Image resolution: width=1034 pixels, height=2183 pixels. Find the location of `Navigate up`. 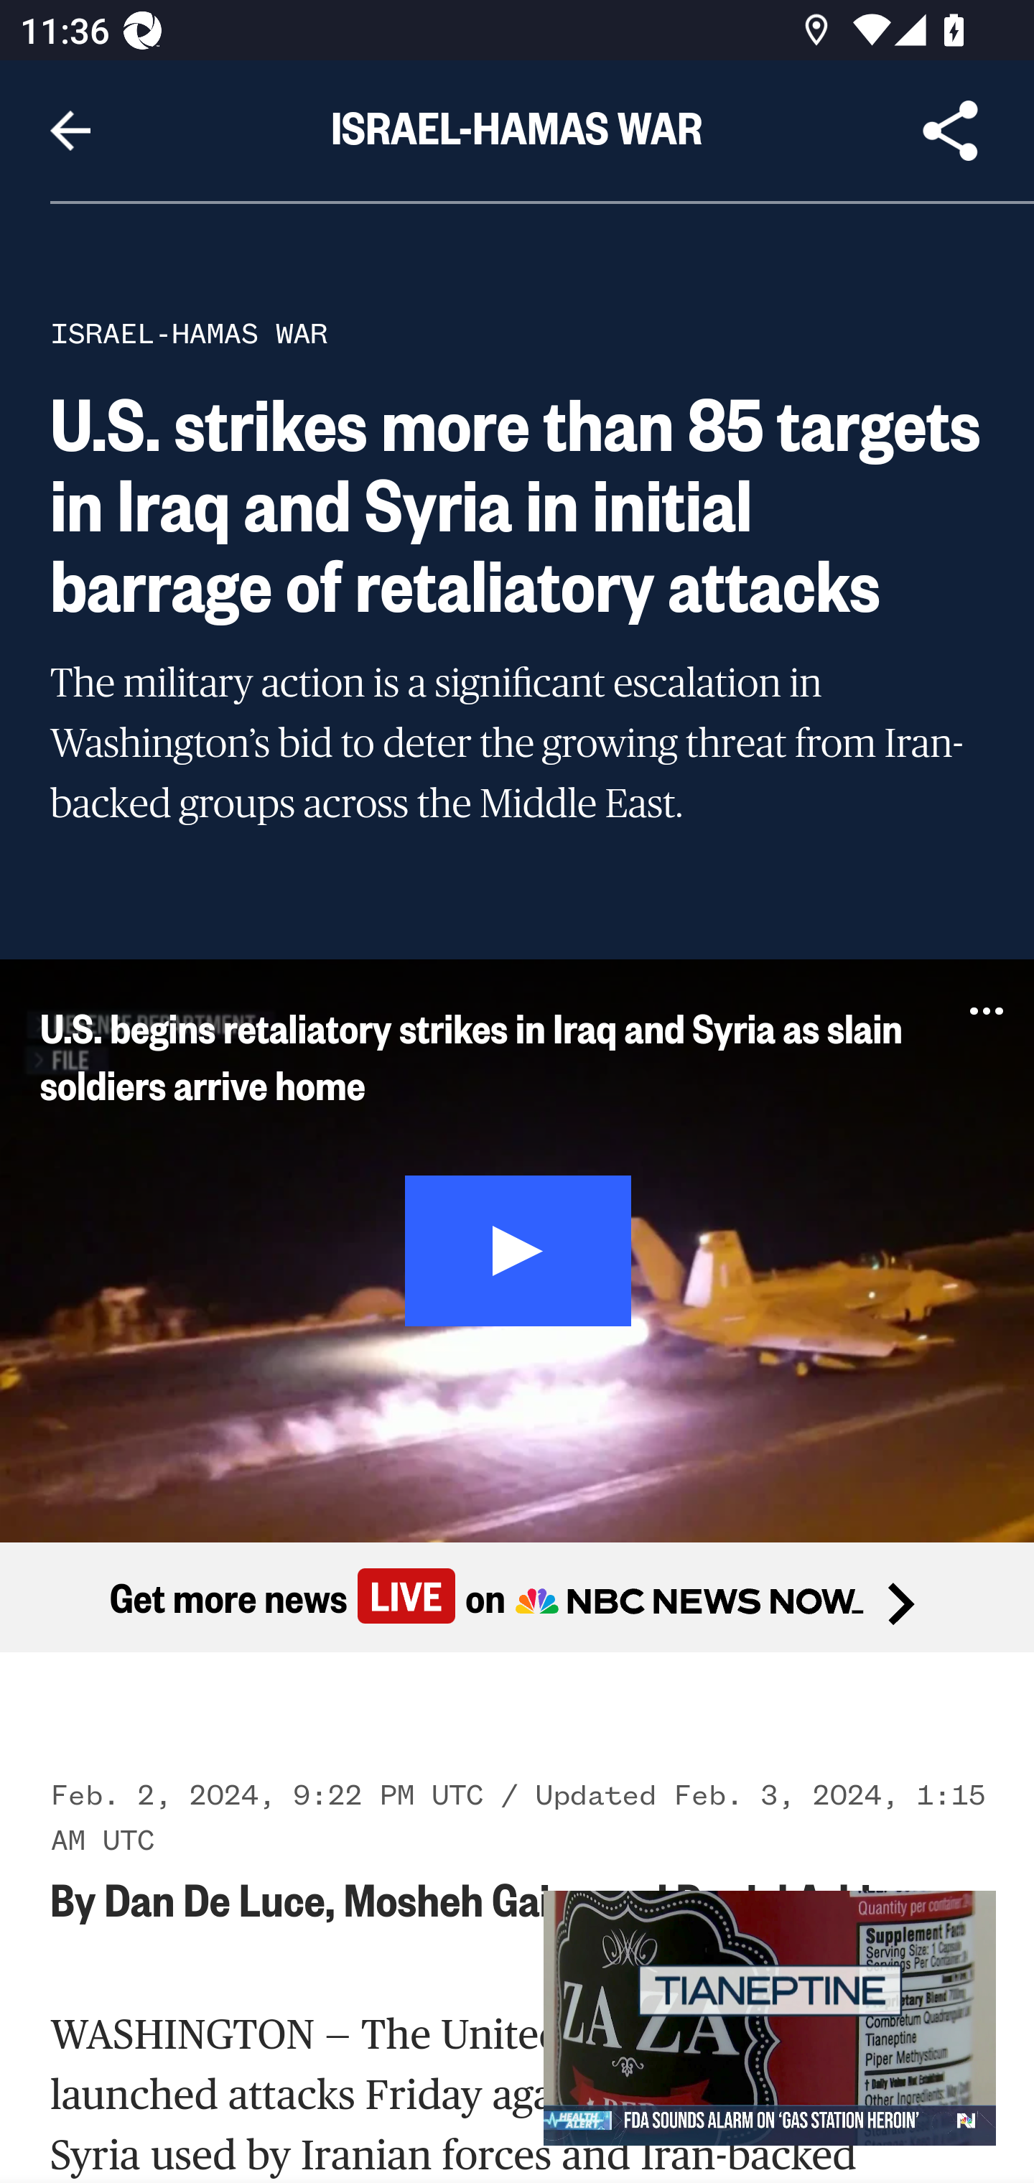

Navigate up is located at coordinates (70, 131).